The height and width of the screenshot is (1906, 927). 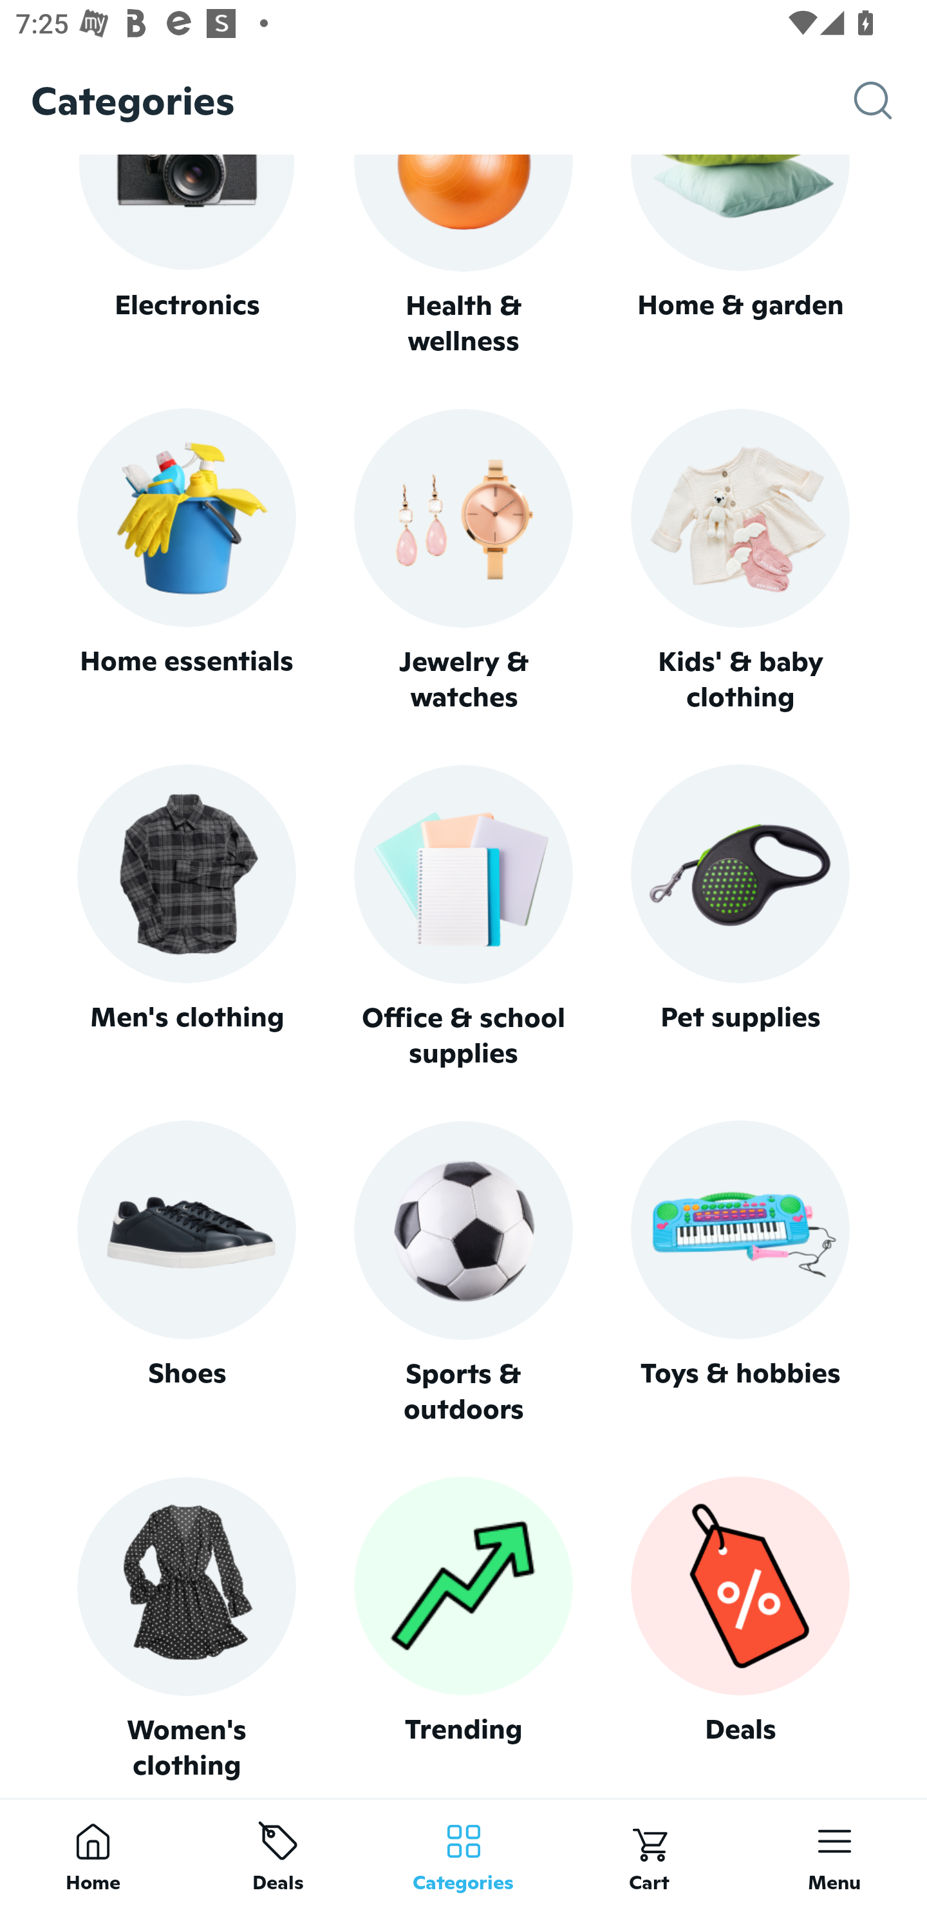 I want to click on Men's clothing, so click(x=186, y=916).